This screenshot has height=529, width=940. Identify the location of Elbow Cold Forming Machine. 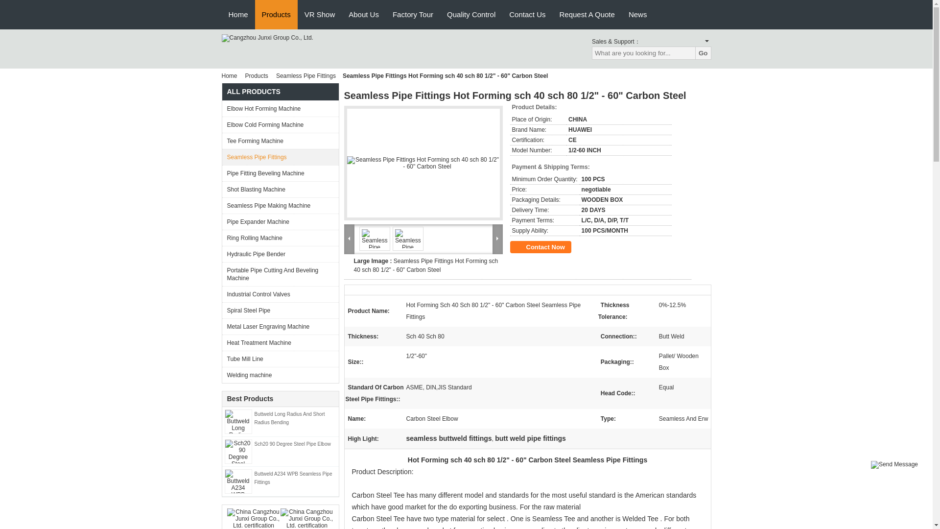
(280, 124).